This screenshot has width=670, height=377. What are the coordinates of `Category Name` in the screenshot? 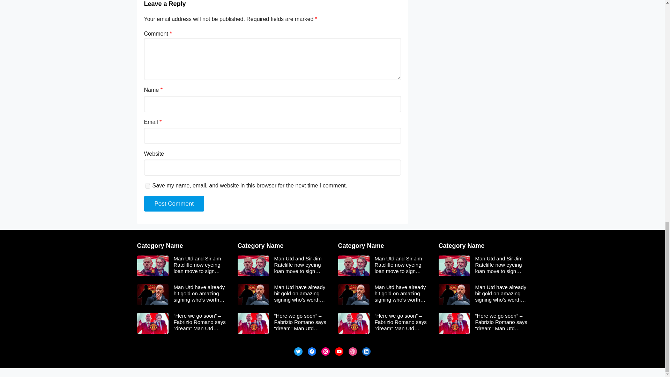 It's located at (361, 246).